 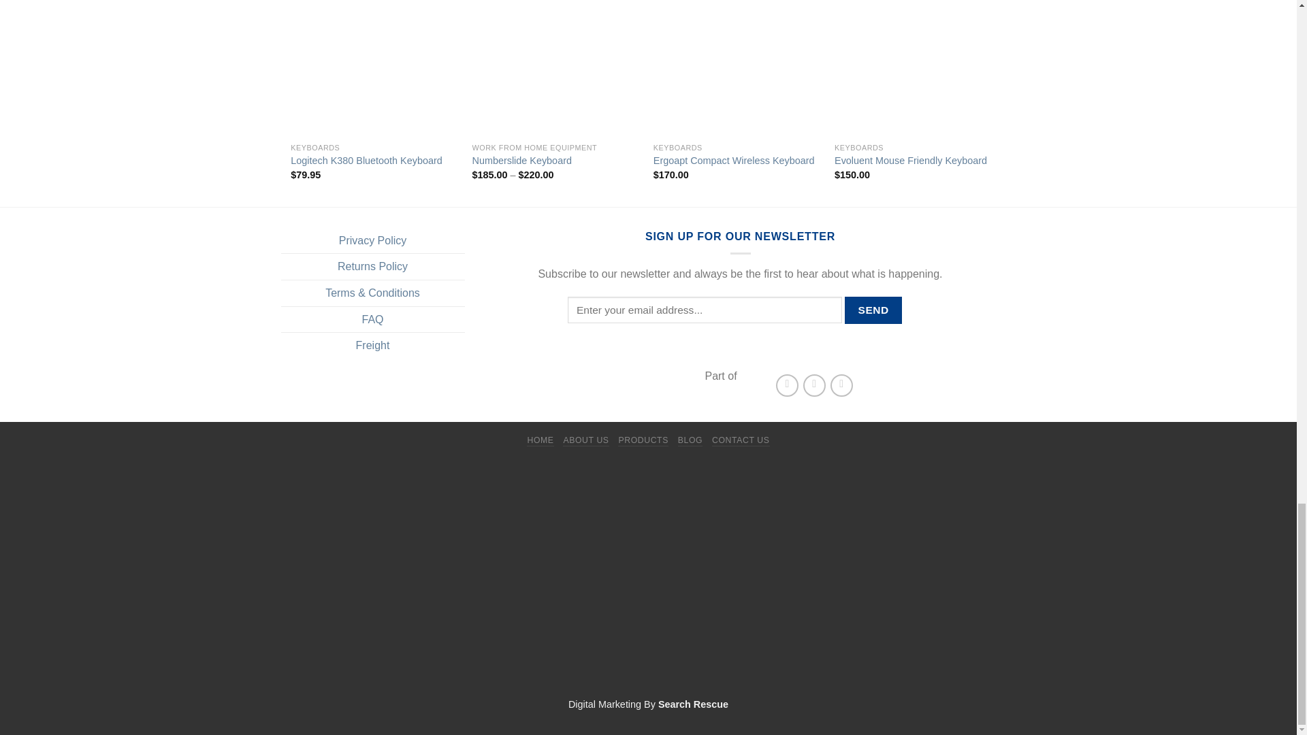 What do you see at coordinates (787, 385) in the screenshot?
I see `Follow on Facebook` at bounding box center [787, 385].